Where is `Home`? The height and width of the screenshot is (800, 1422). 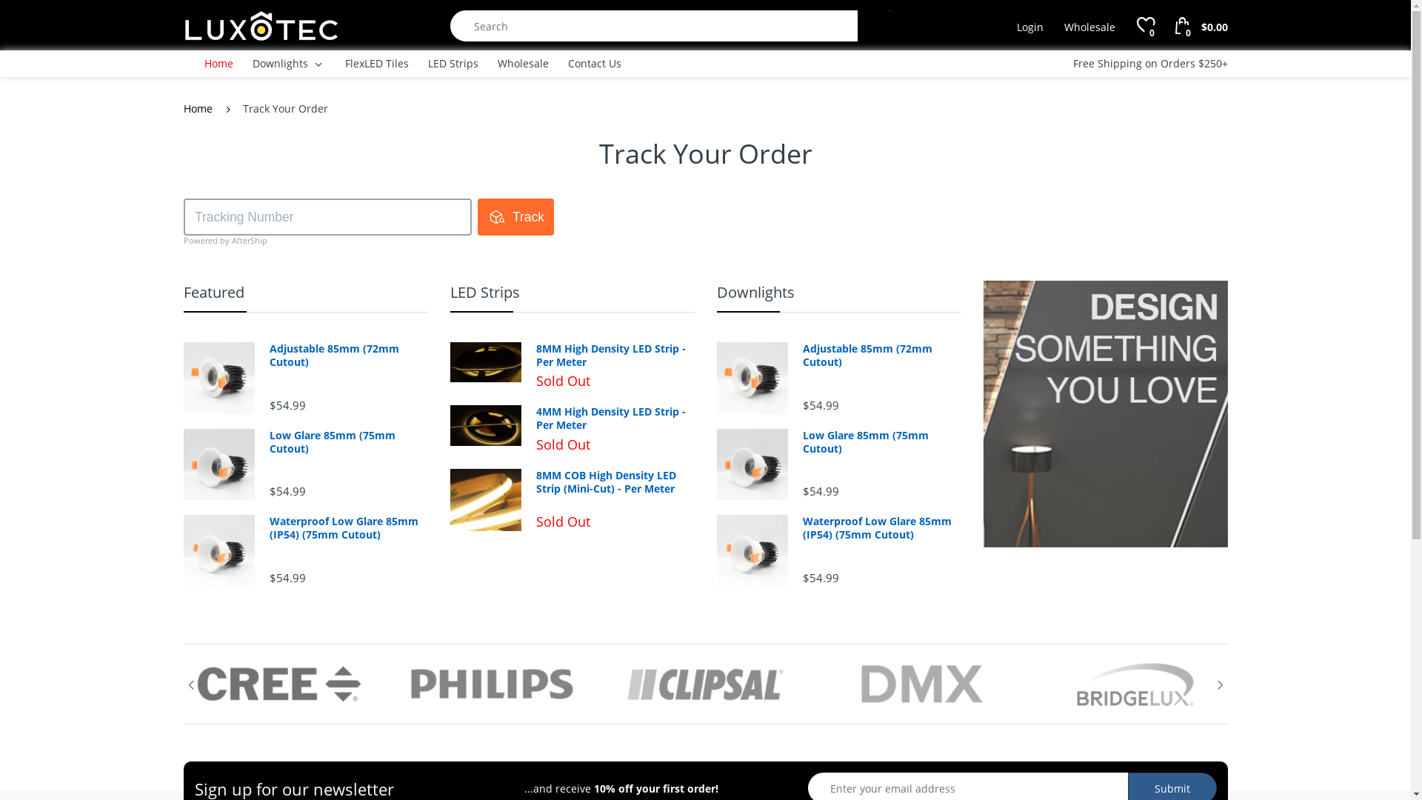
Home is located at coordinates (219, 64).